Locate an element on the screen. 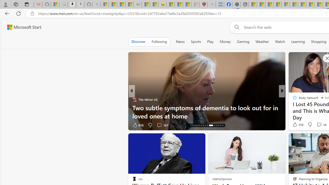 The width and height of the screenshot is (329, 185). Stocks - MSN is located at coordinates (129, 5).